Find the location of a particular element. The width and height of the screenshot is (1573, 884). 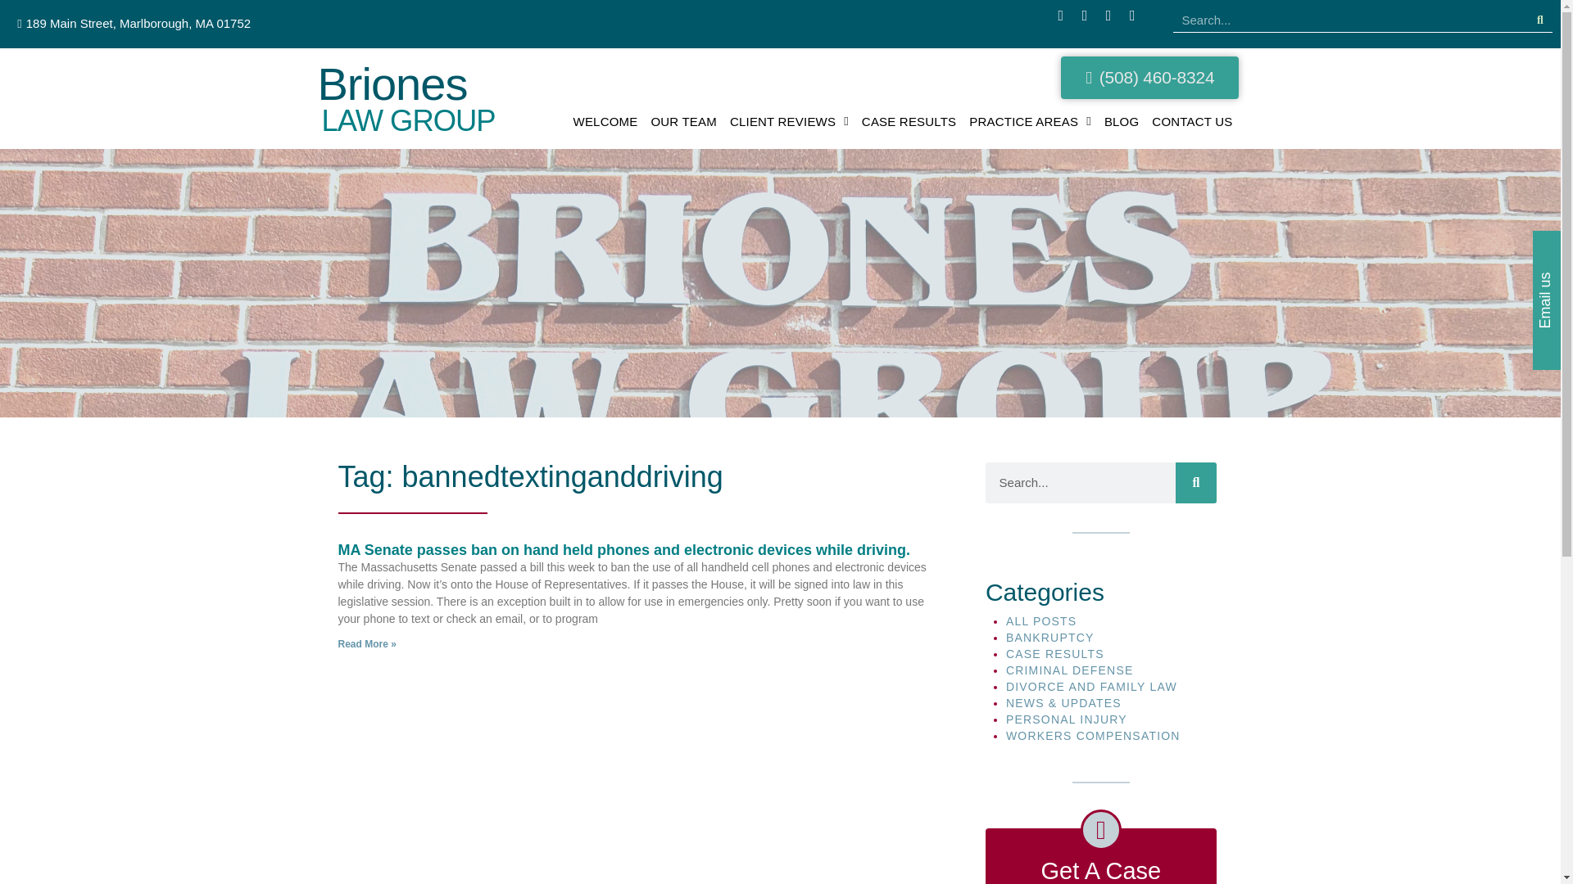

OUR TEAM is located at coordinates (683, 121).